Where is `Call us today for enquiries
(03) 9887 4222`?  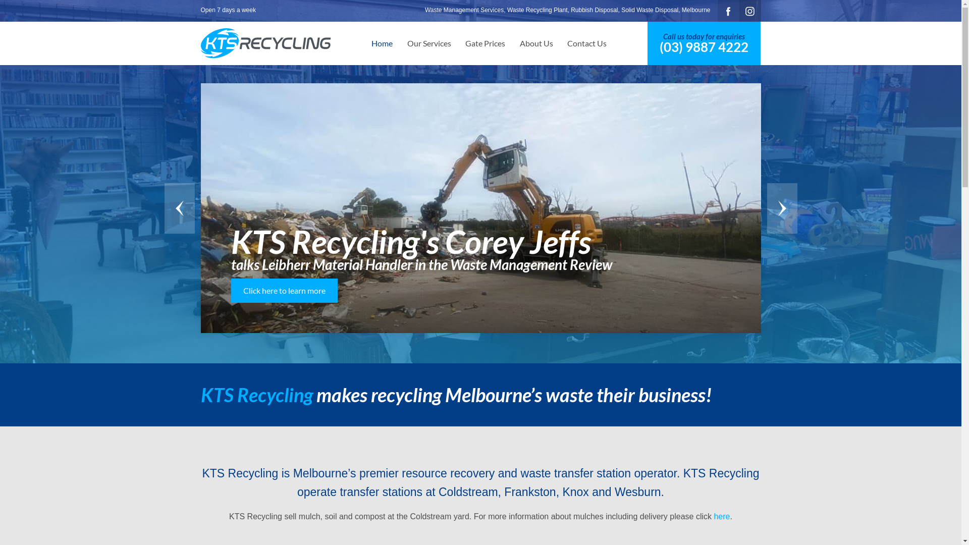
Call us today for enquiries
(03) 9887 4222 is located at coordinates (704, 43).